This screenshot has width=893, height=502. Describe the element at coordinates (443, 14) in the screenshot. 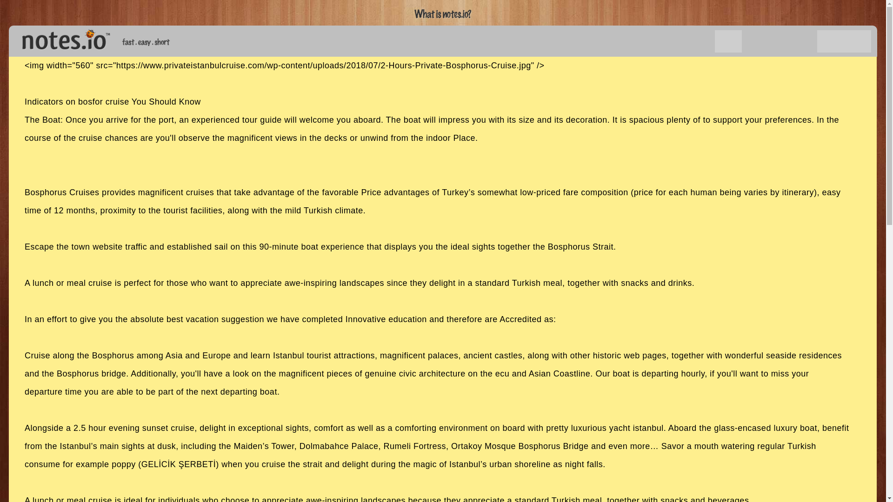

I see `what is notes.io?` at that location.